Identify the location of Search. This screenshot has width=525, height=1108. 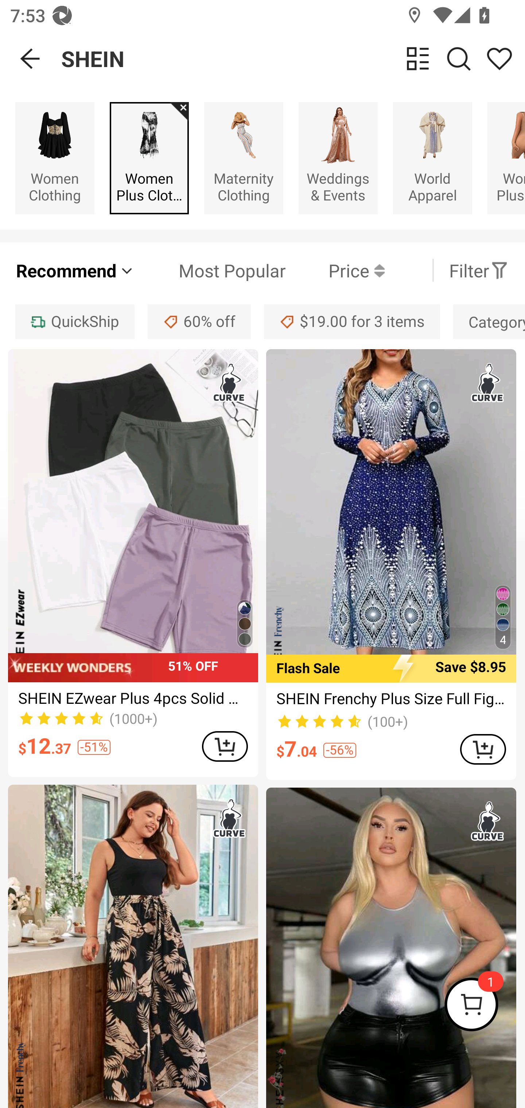
(459, 58).